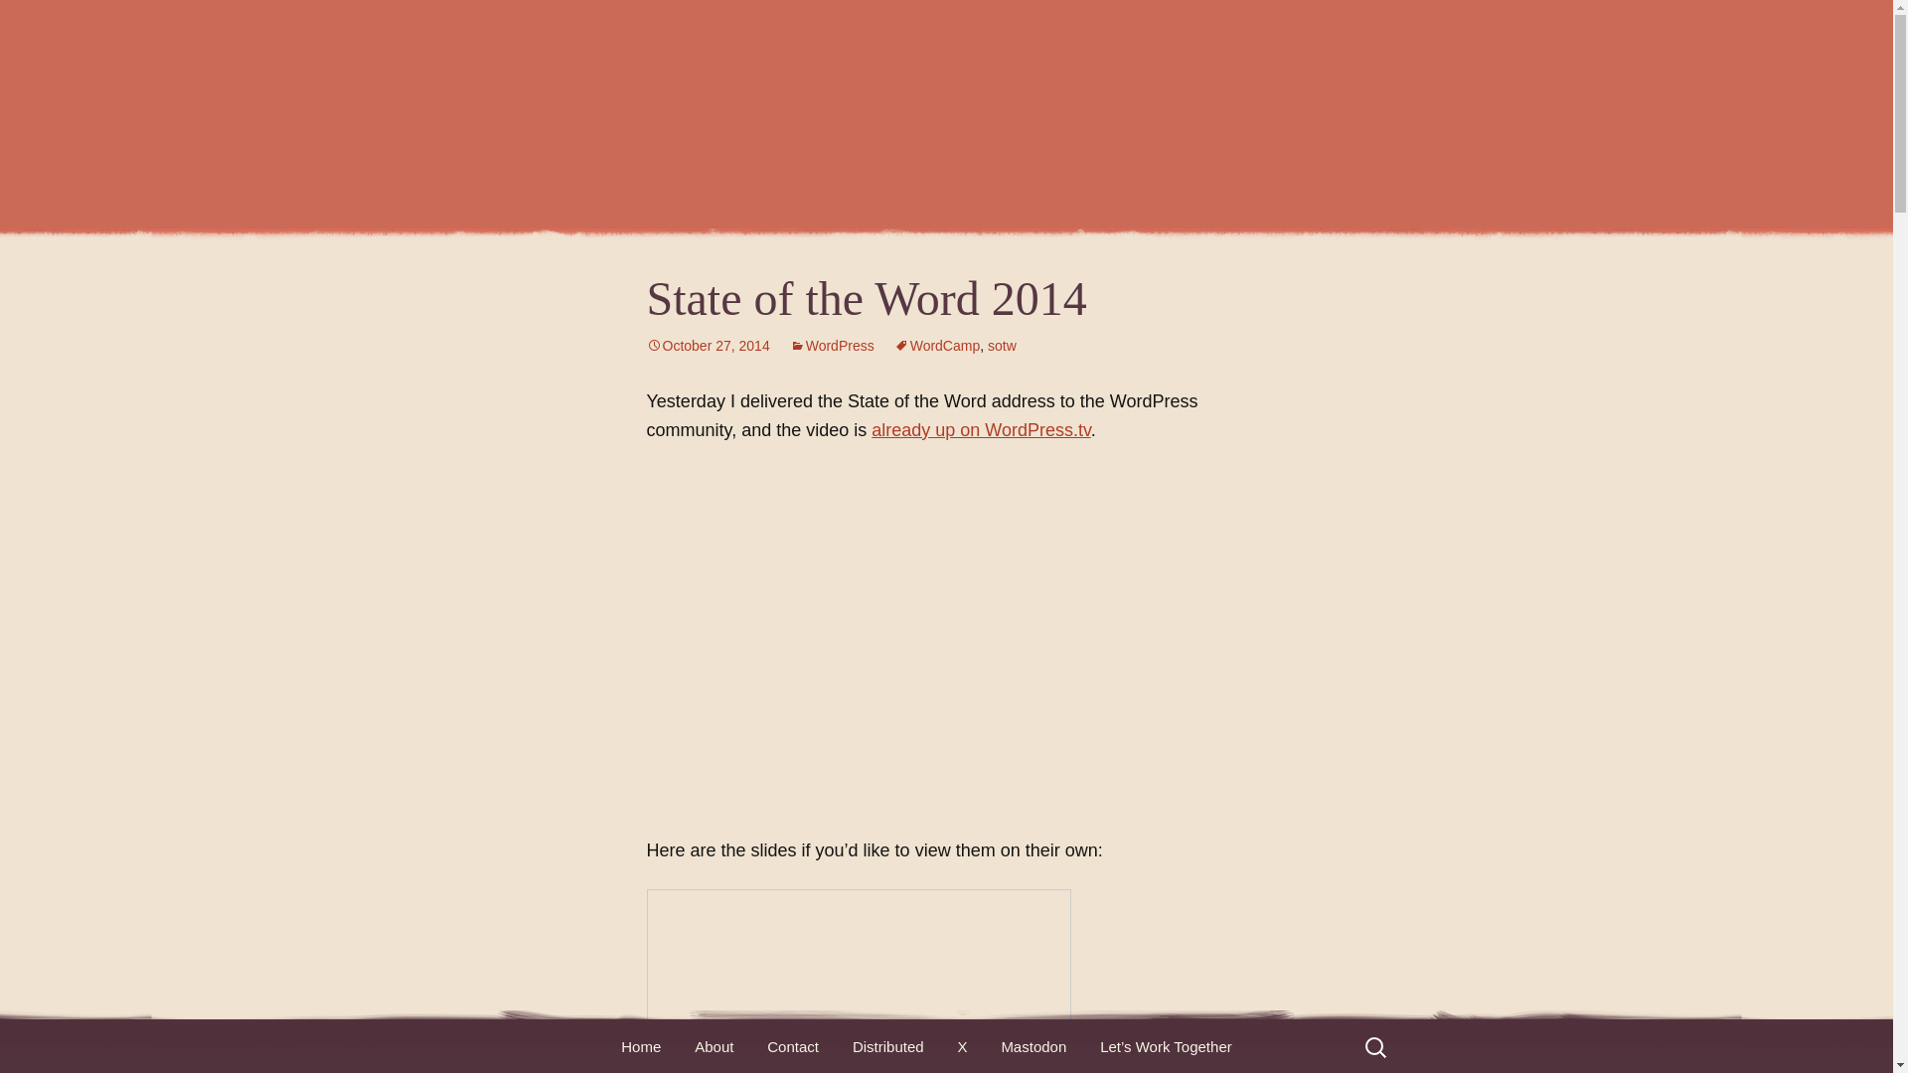  What do you see at coordinates (831, 346) in the screenshot?
I see `WordPress` at bounding box center [831, 346].